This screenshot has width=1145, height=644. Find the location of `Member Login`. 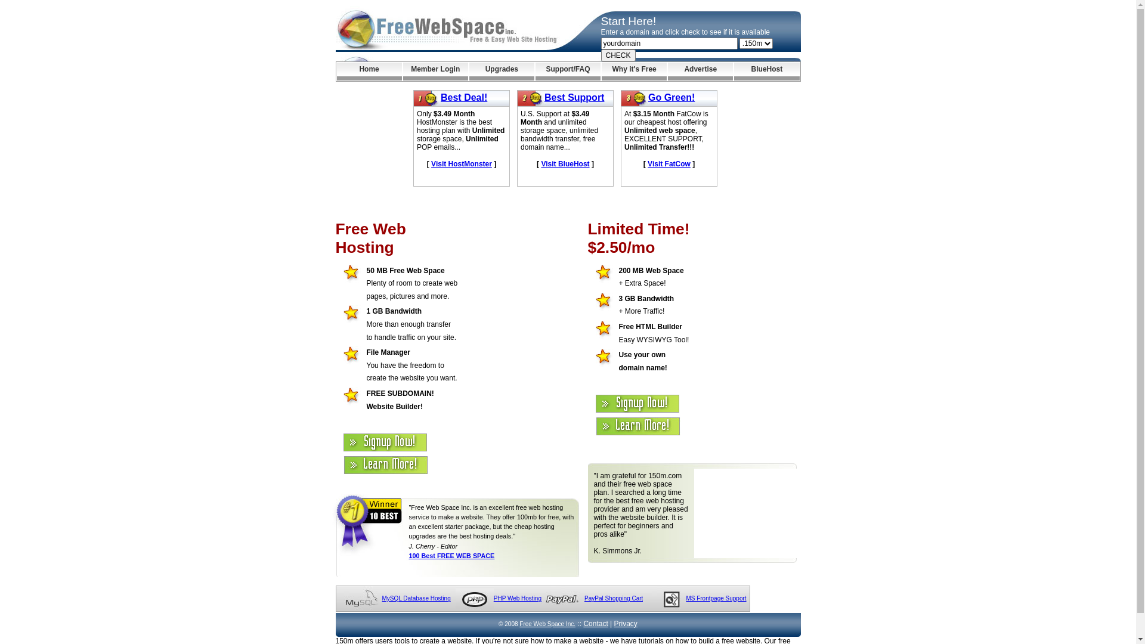

Member Login is located at coordinates (435, 72).